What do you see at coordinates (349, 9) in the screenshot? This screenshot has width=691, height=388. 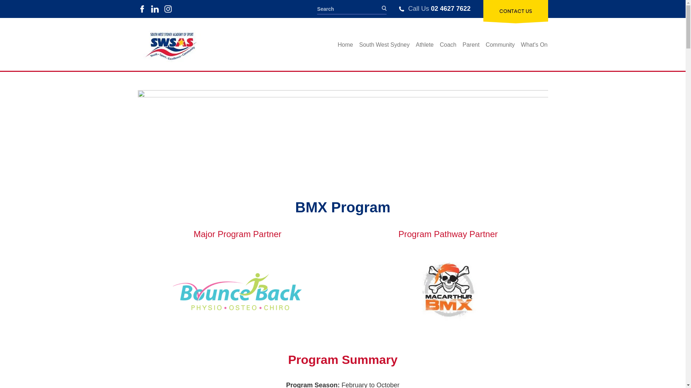 I see `Search` at bounding box center [349, 9].